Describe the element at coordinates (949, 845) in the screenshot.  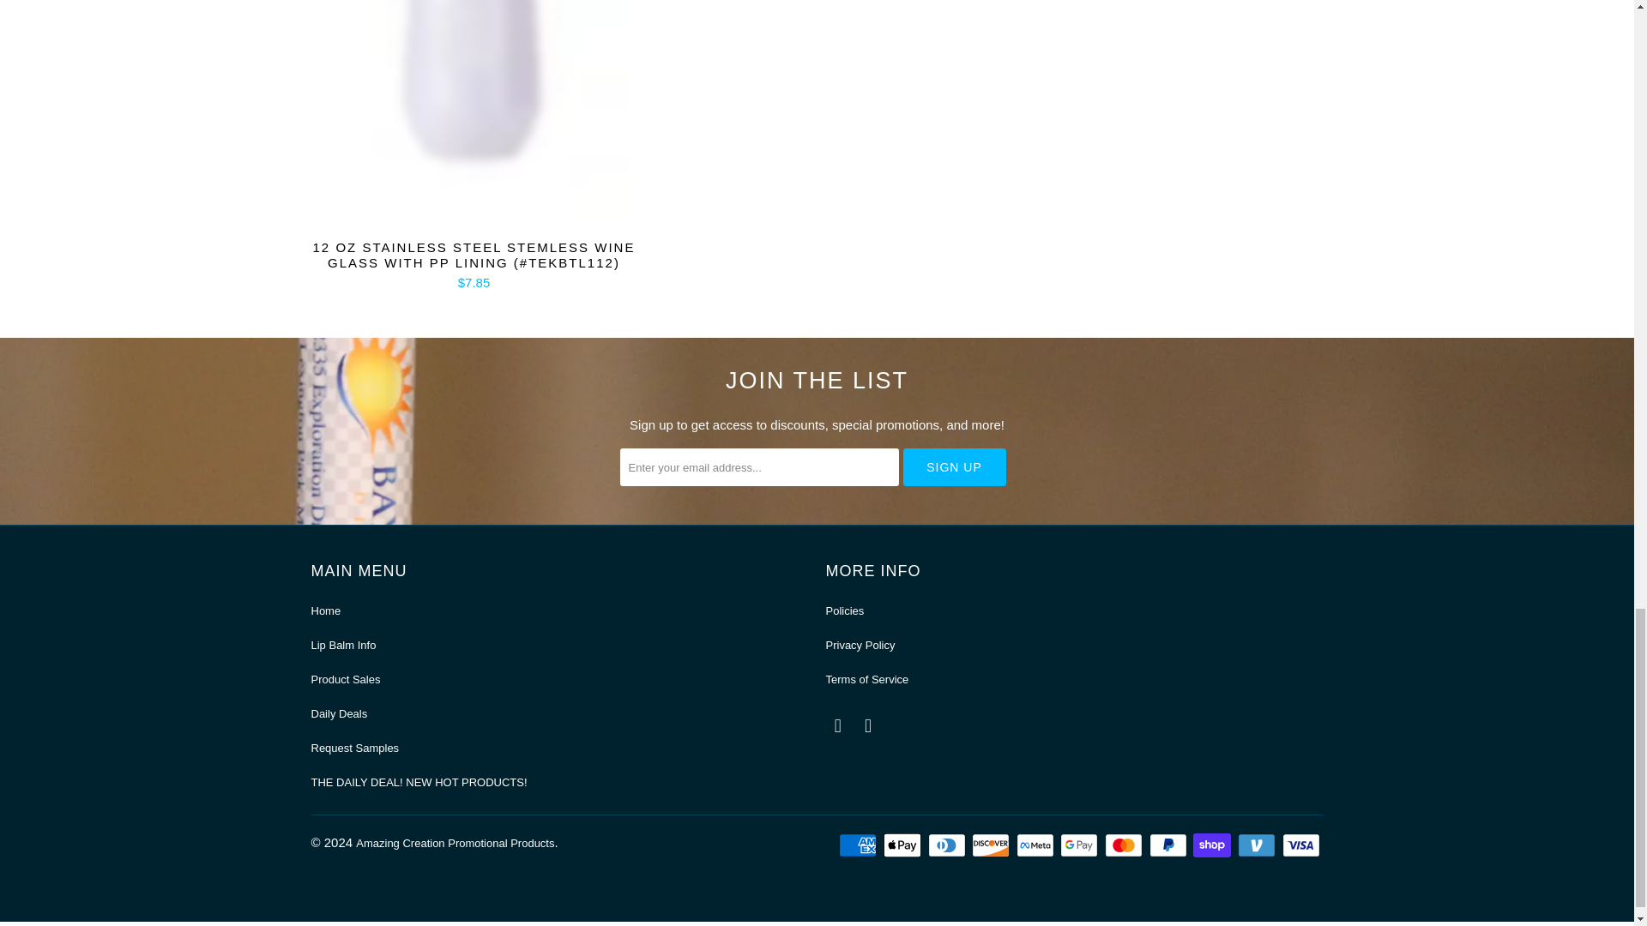
I see `Diners Club` at that location.